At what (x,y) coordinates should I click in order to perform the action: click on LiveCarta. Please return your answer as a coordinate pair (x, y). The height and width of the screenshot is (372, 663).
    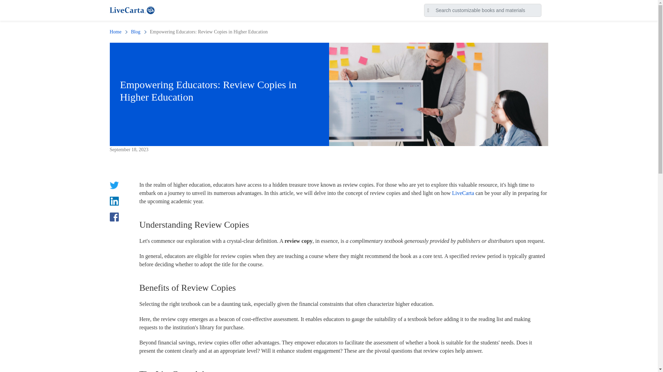
    Looking at the image, I should click on (463, 193).